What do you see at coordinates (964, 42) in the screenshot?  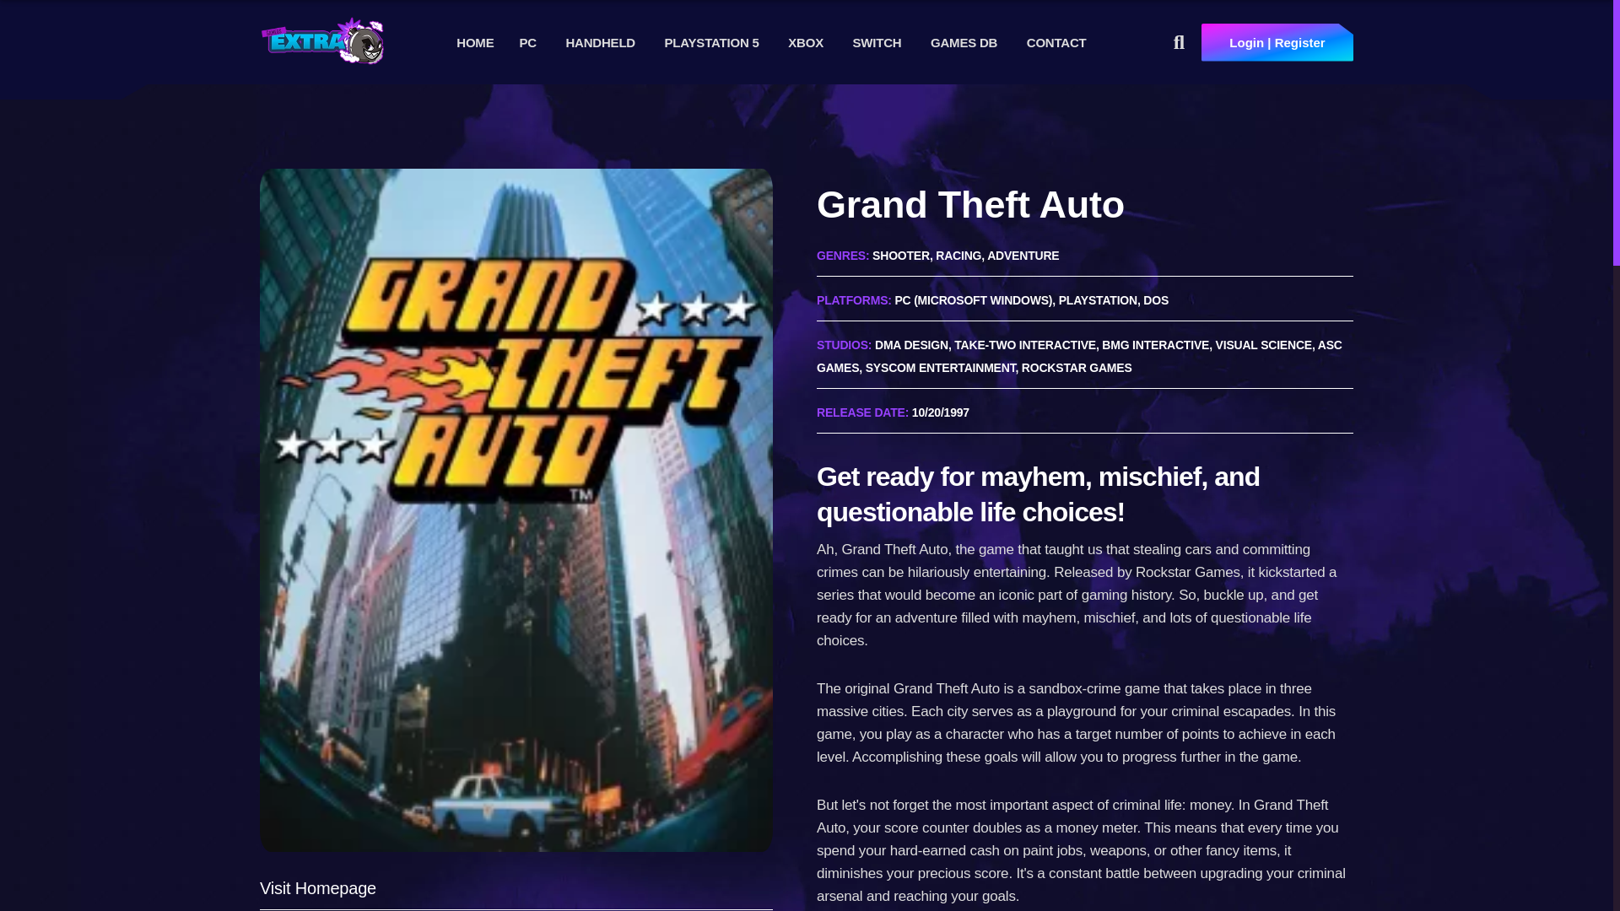 I see `GAMES DB` at bounding box center [964, 42].